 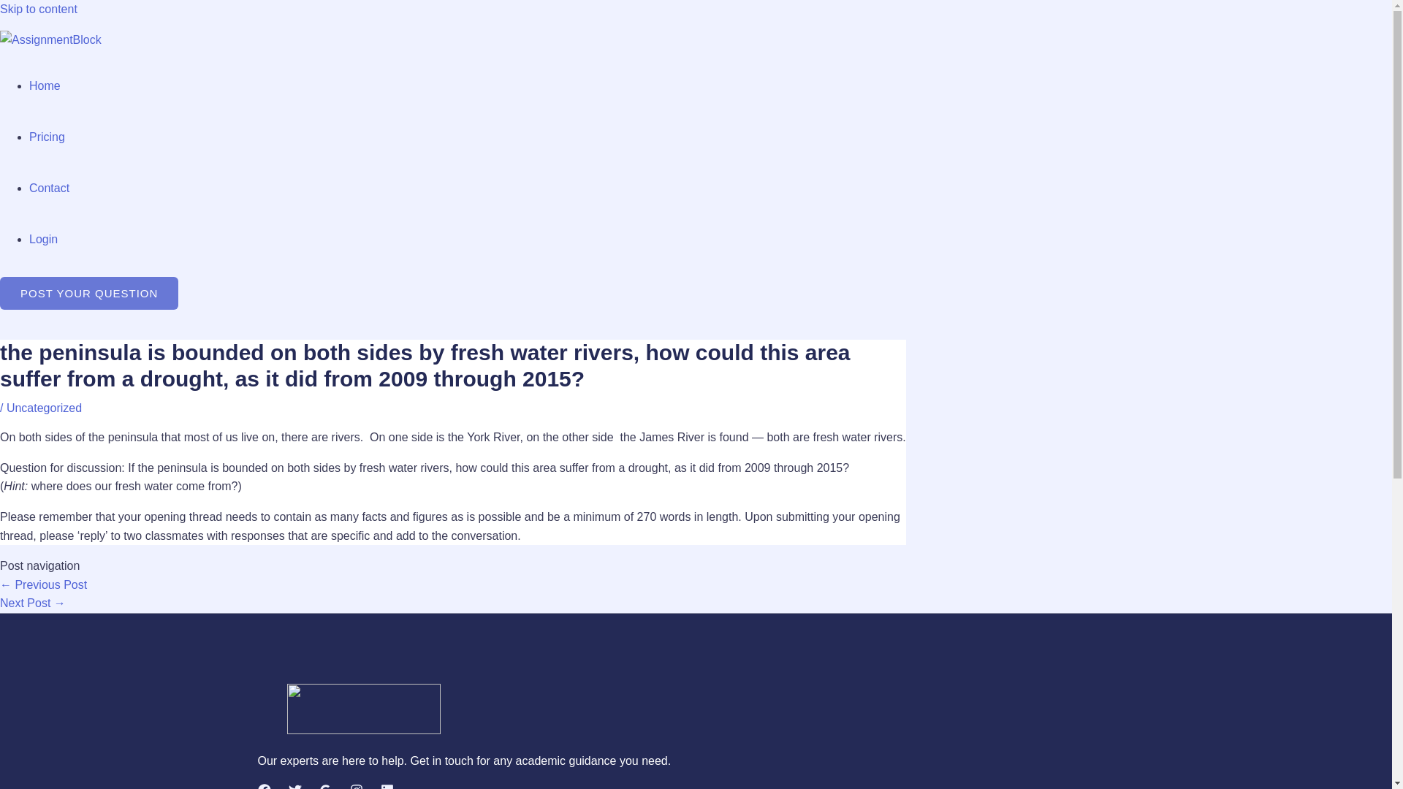 I want to click on Google Reviews, so click(x=324, y=786).